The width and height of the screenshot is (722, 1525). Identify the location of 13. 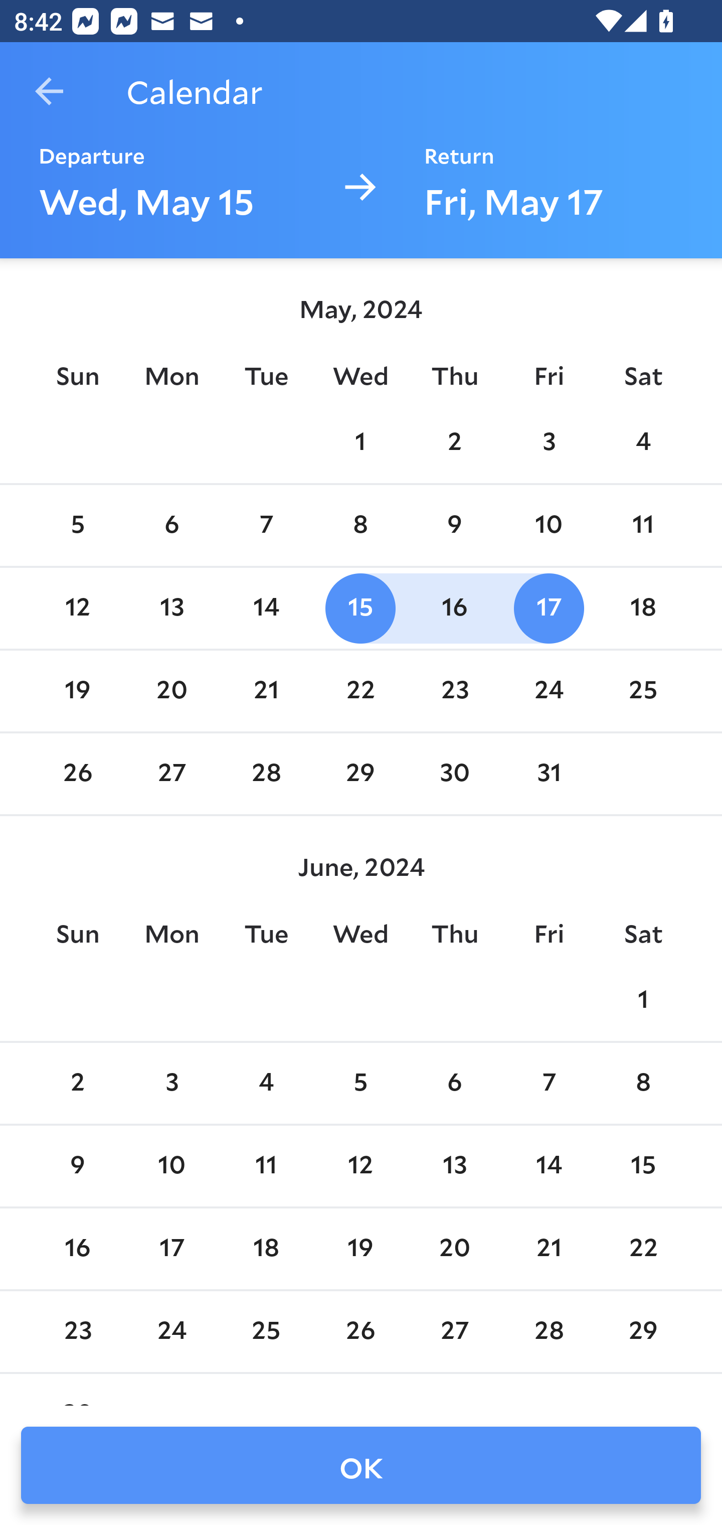
(454, 1166).